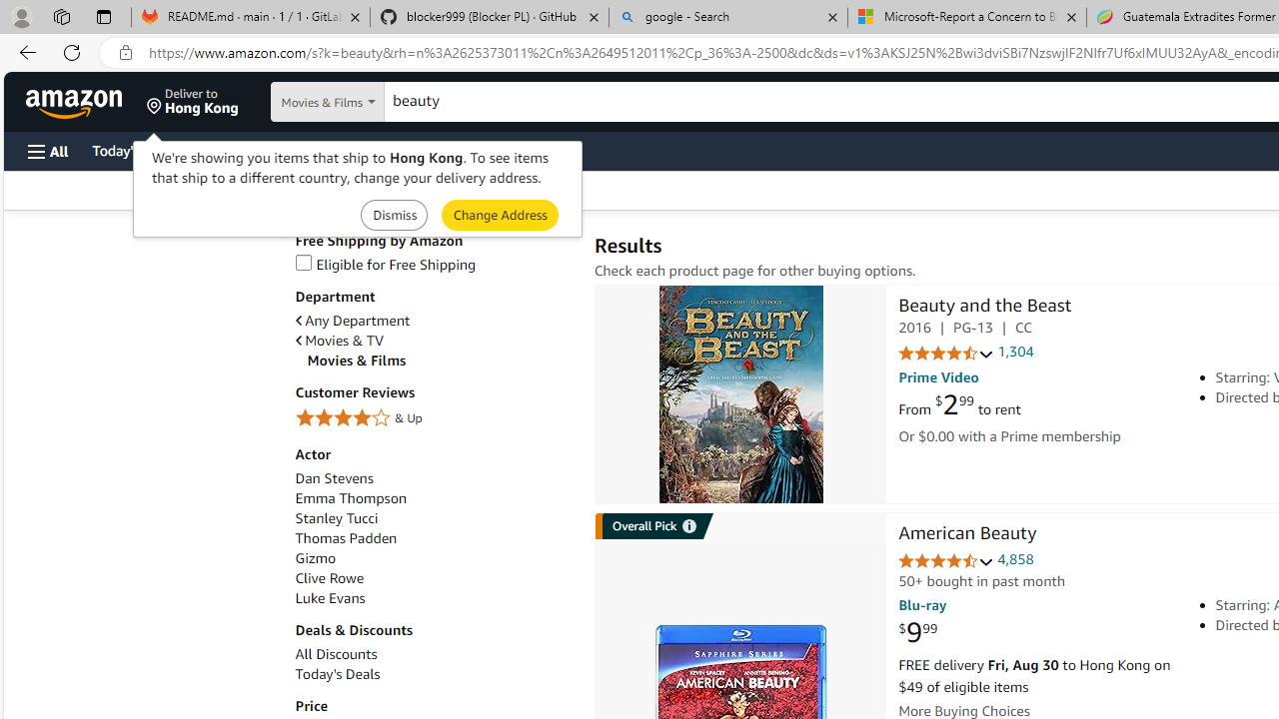 Image resolution: width=1279 pixels, height=719 pixels. Describe the element at coordinates (315, 558) in the screenshot. I see `Gizmo` at that location.